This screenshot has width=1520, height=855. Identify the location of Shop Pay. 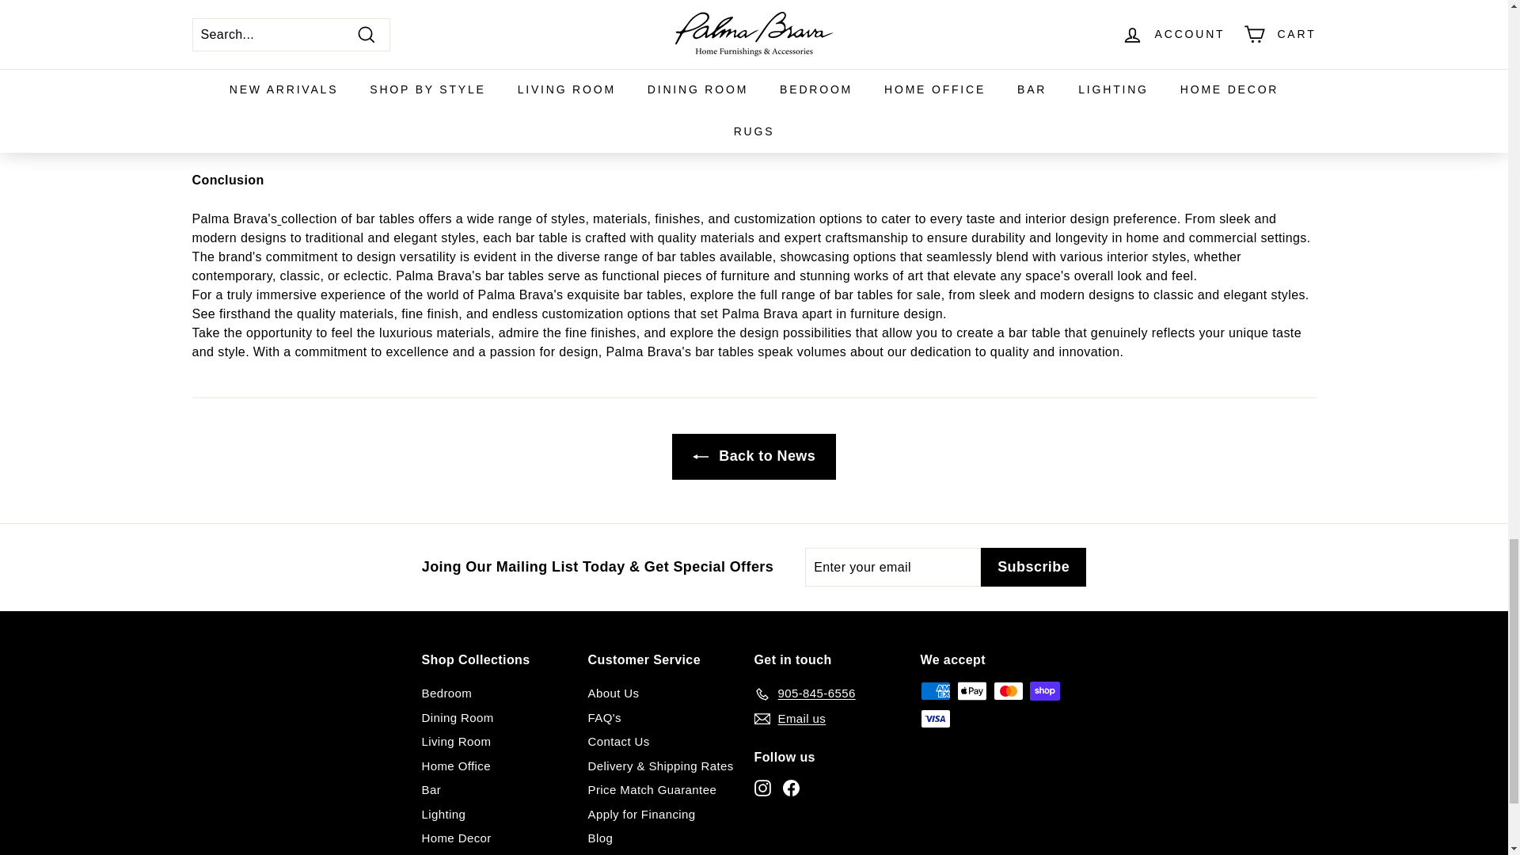
(1043, 690).